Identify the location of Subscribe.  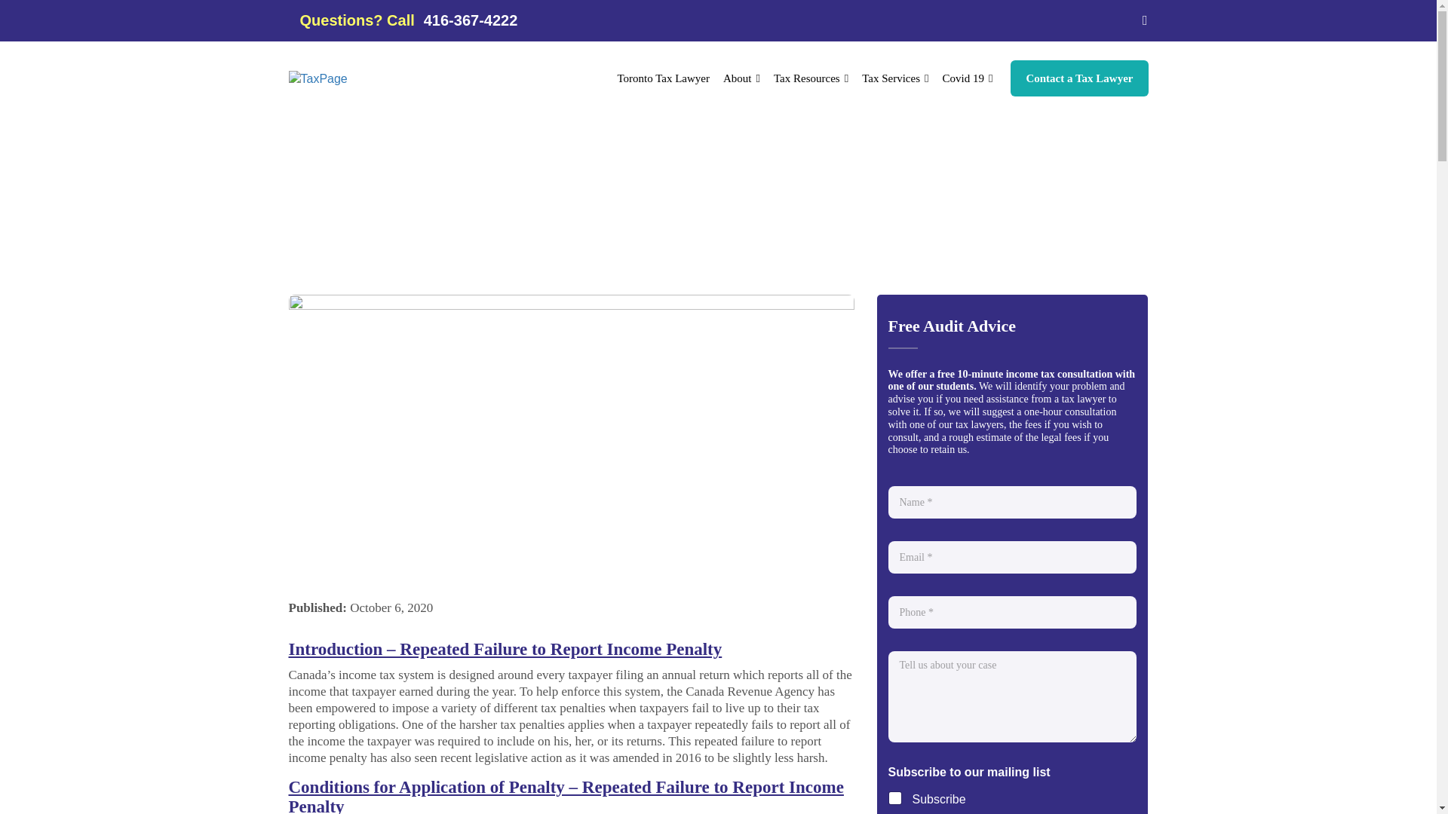
(900, 800).